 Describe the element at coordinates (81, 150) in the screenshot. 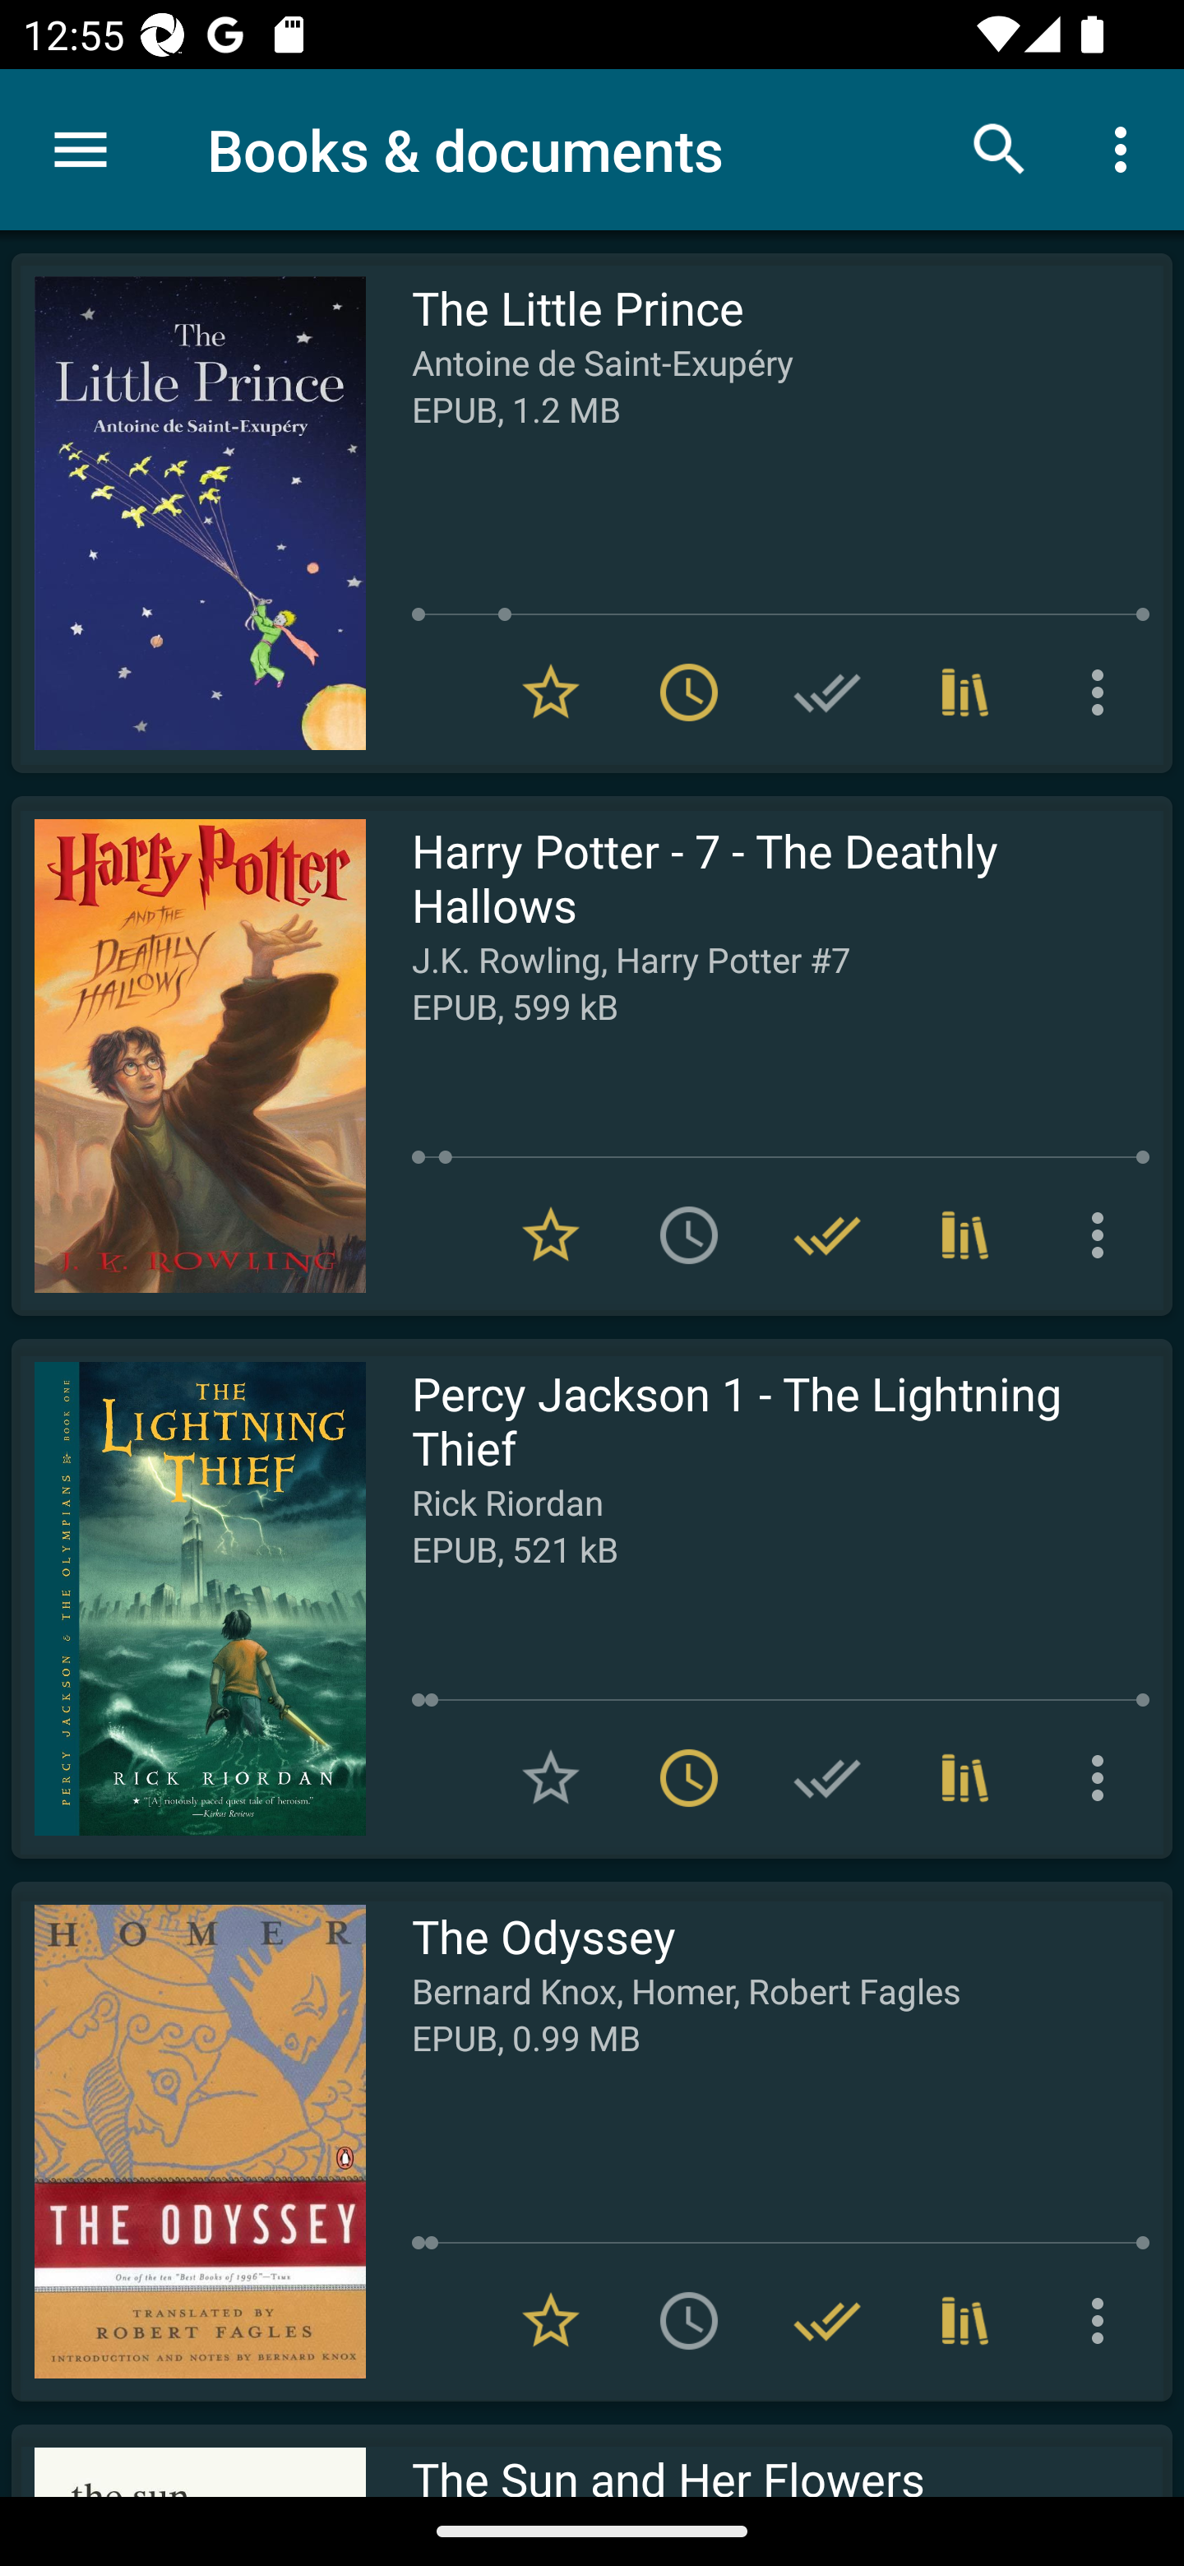

I see `Menu` at that location.